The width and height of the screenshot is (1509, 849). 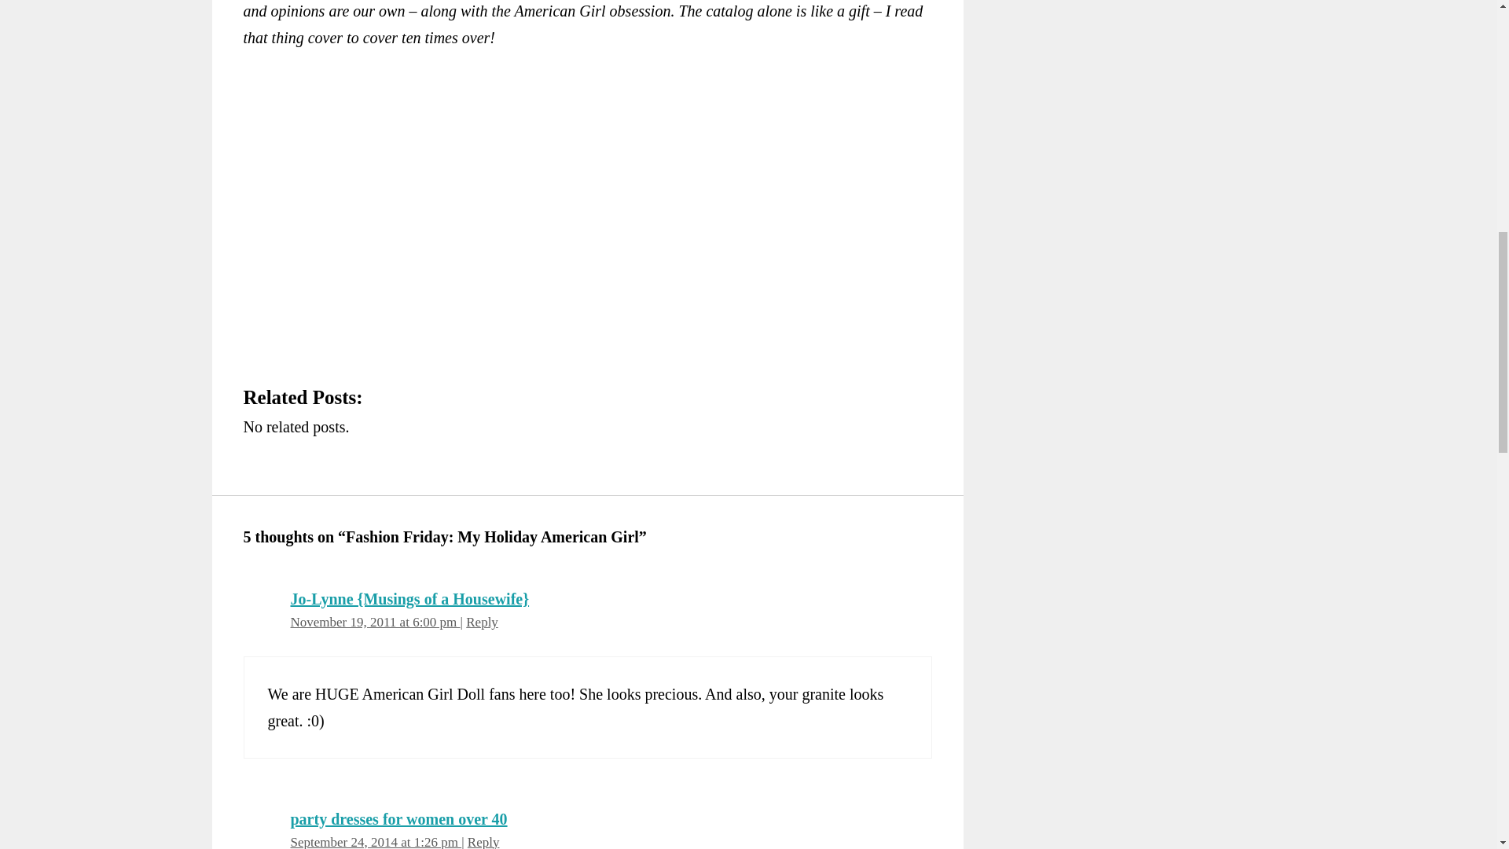 What do you see at coordinates (399, 818) in the screenshot?
I see `party dresses for women over 40` at bounding box center [399, 818].